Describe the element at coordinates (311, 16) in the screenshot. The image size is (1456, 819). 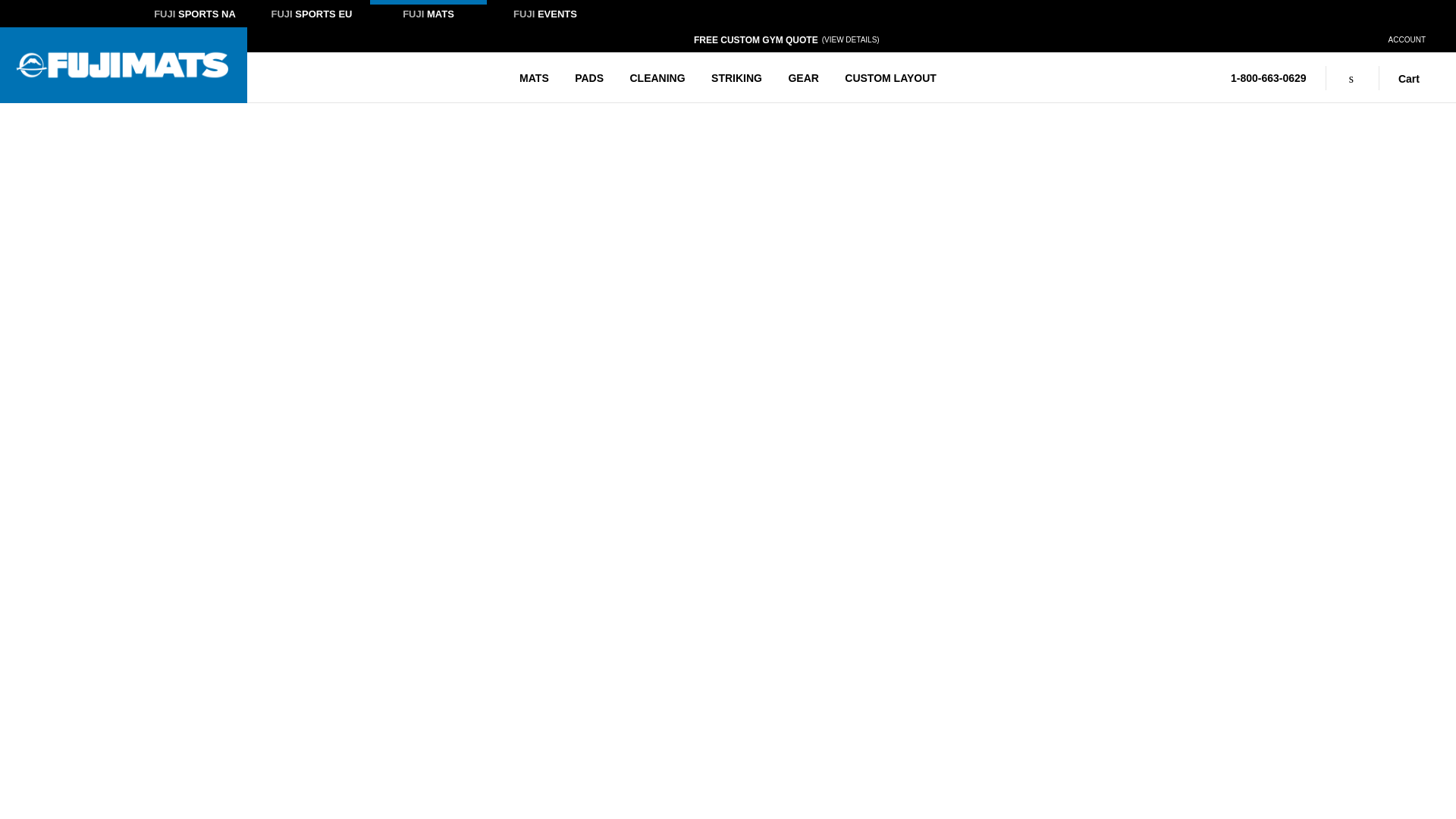
I see `FUJI SPORTS EU` at that location.